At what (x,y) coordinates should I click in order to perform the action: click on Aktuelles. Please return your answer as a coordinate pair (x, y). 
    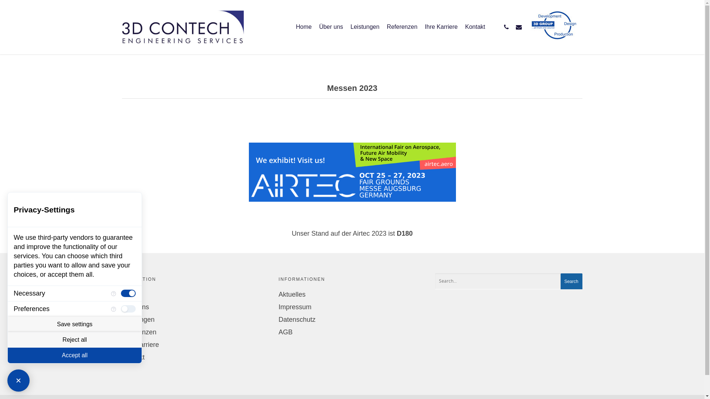
    Looking at the image, I should click on (352, 294).